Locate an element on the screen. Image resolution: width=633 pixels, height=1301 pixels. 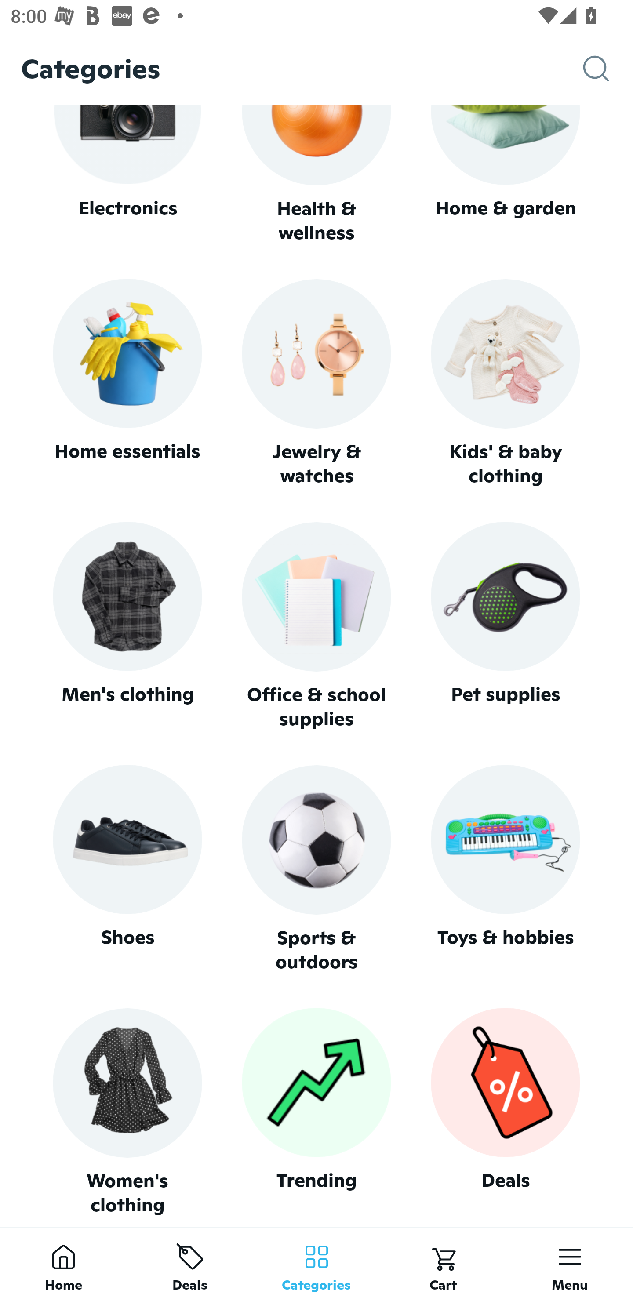
Shoes is located at coordinates (127, 869).